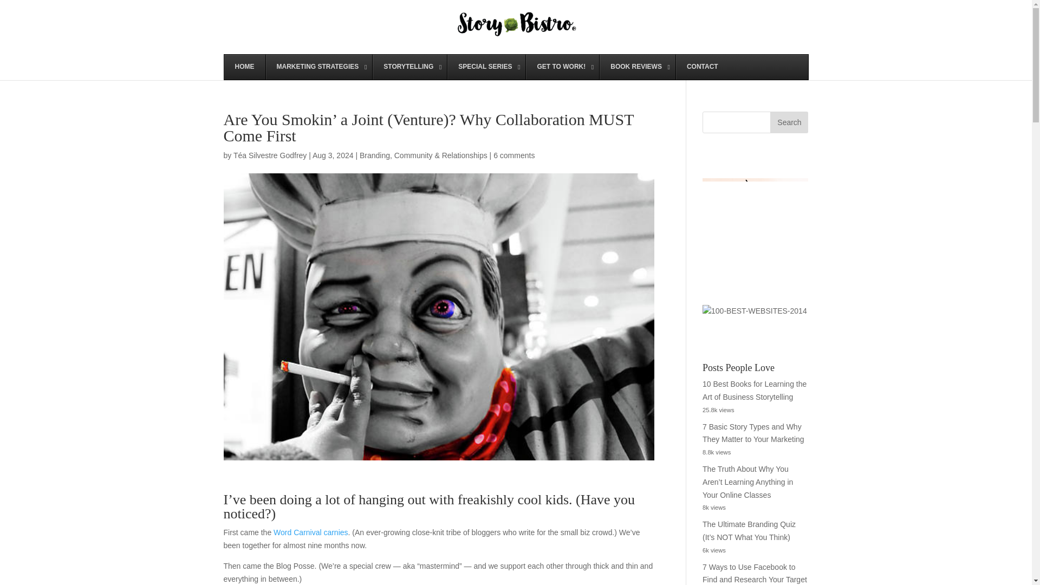  Describe the element at coordinates (637, 67) in the screenshot. I see `BOOK REVIEWS` at that location.